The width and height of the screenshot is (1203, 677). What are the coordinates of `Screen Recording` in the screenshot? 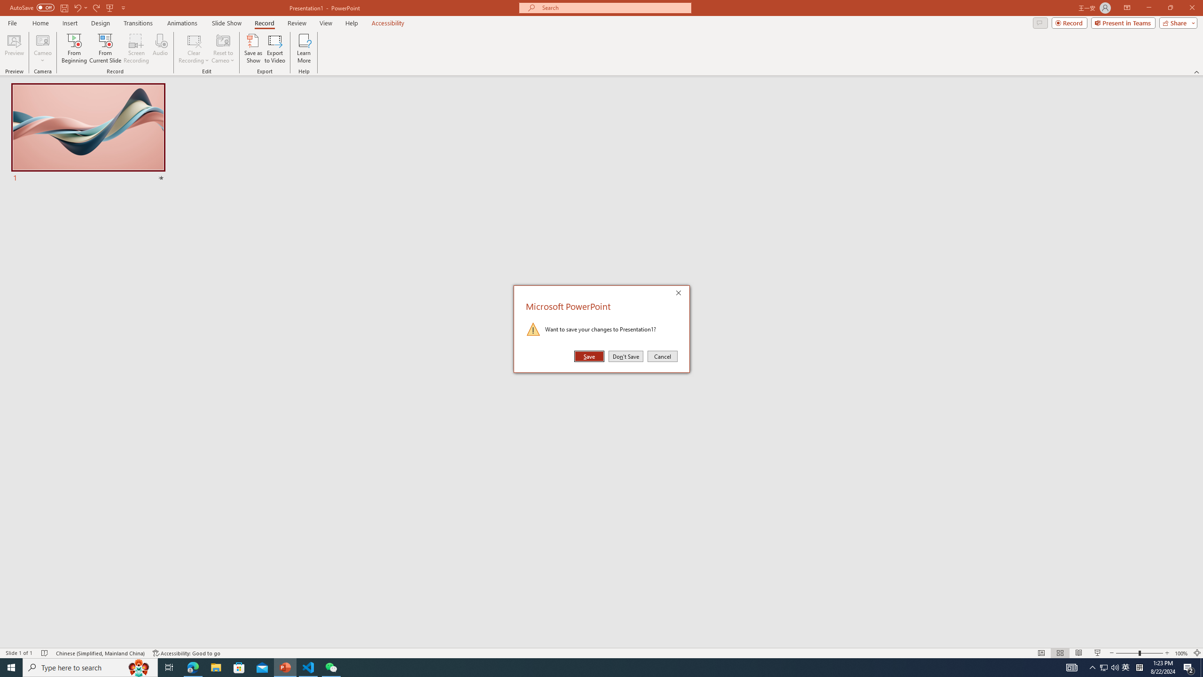 It's located at (136, 48).